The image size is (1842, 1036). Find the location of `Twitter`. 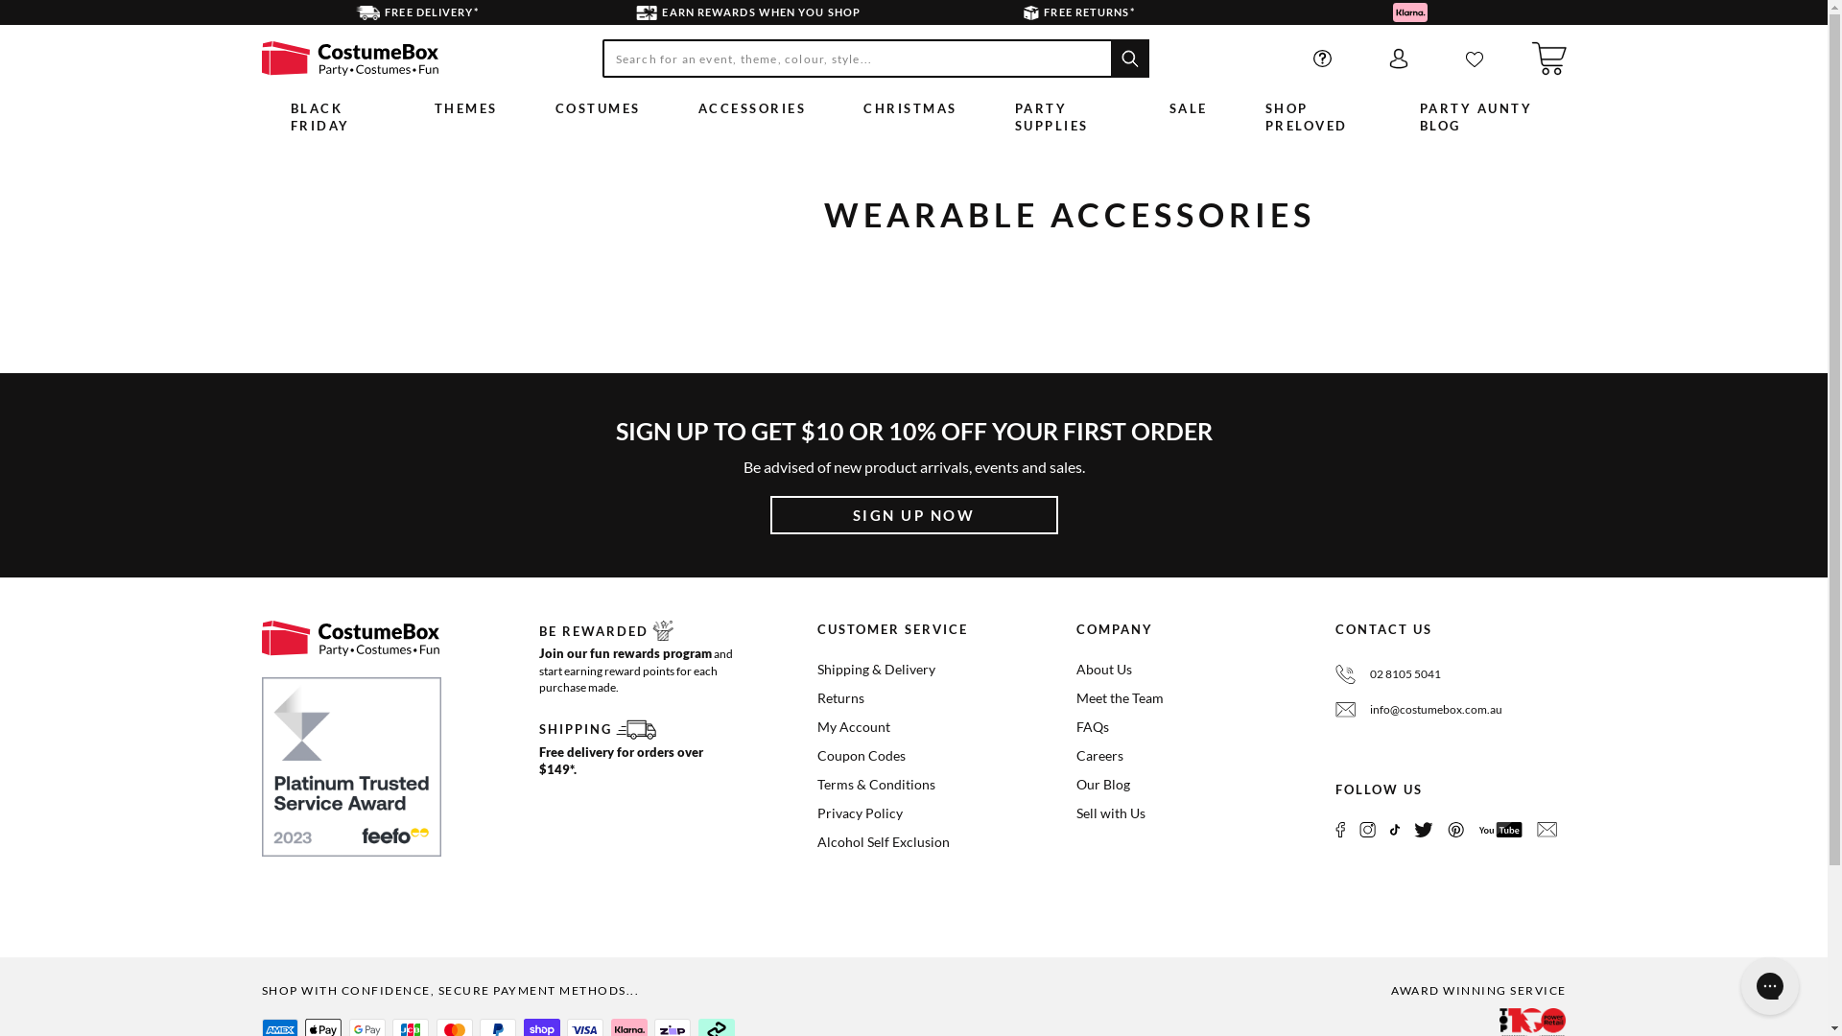

Twitter is located at coordinates (1424, 829).